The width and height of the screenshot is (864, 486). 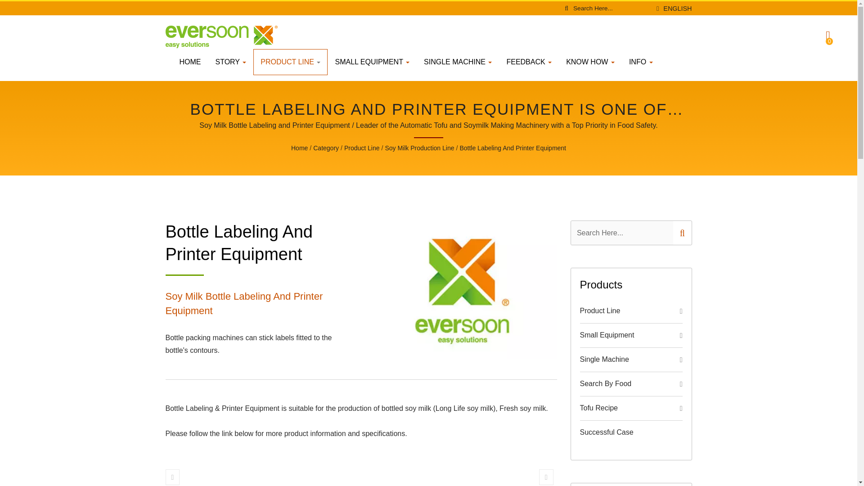 What do you see at coordinates (621, 233) in the screenshot?
I see `Search Here...` at bounding box center [621, 233].